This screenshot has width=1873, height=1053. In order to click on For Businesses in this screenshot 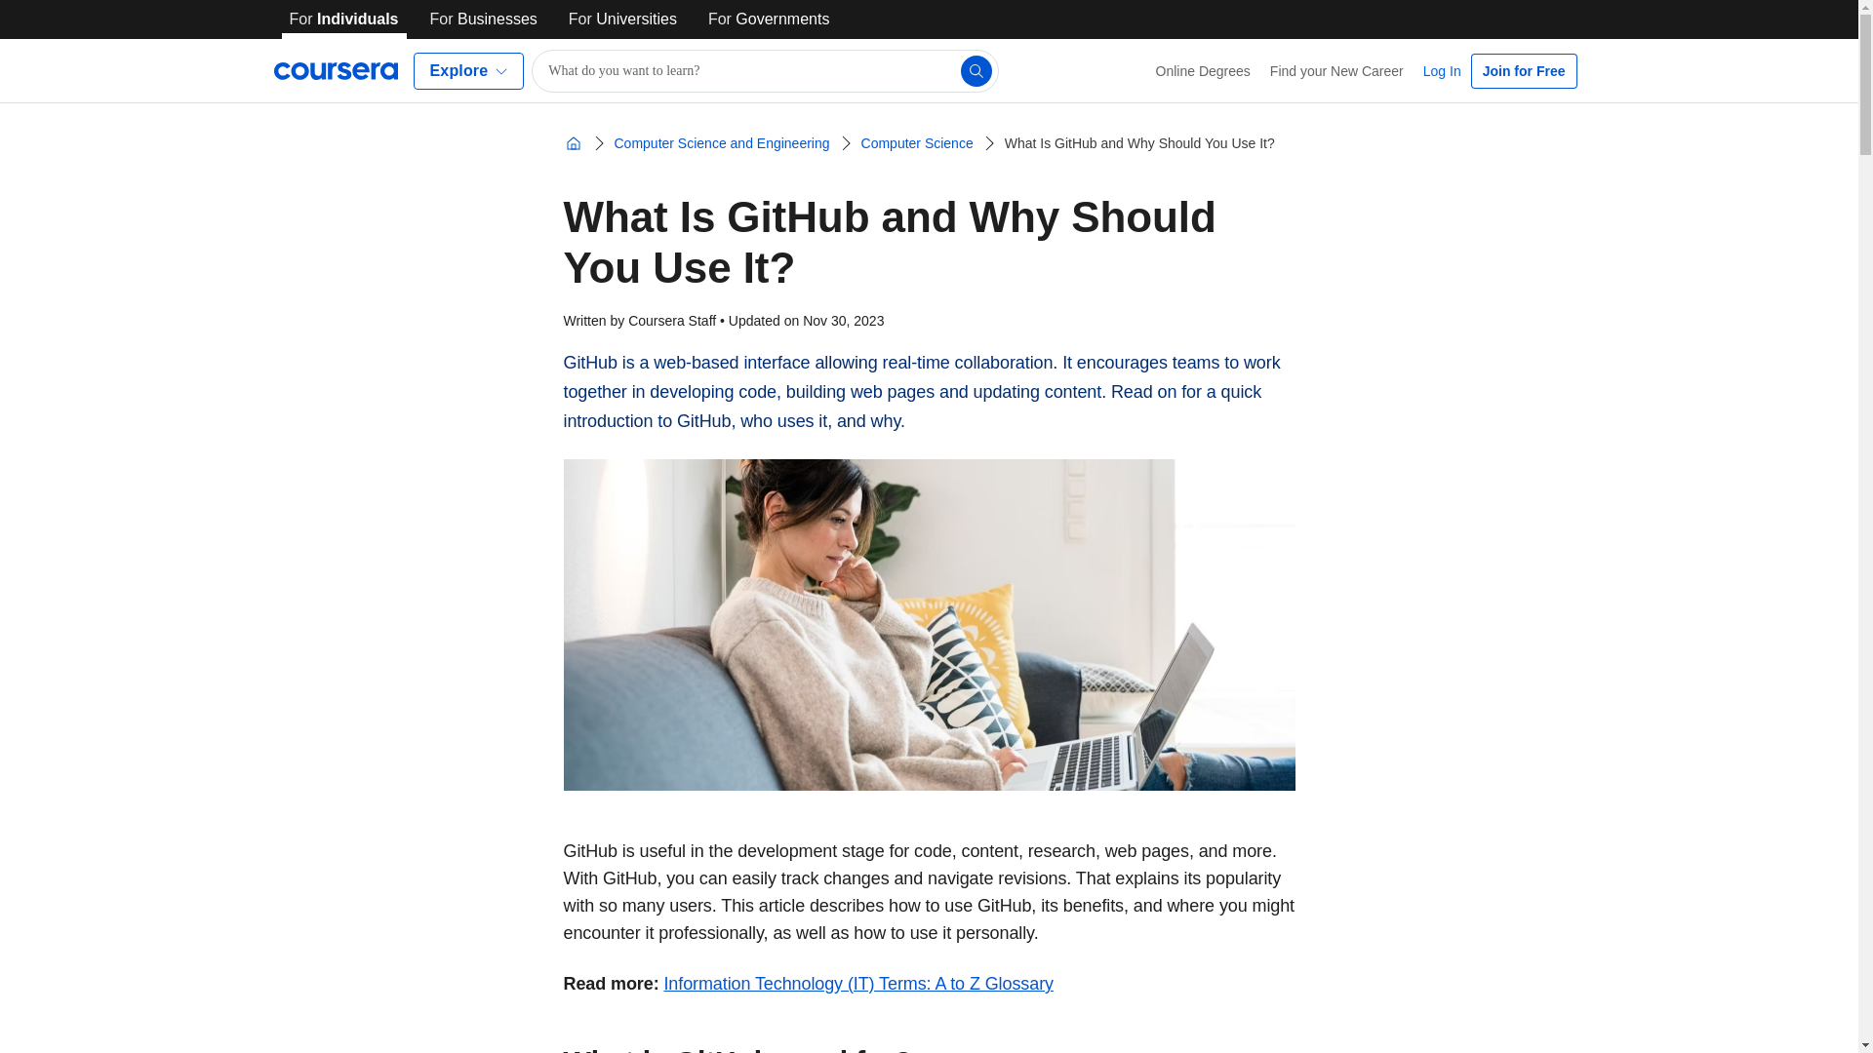, I will do `click(484, 19)`.